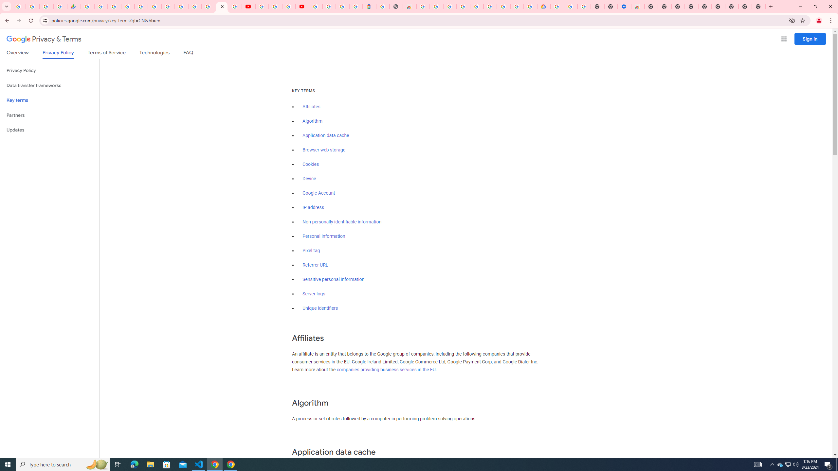 The width and height of the screenshot is (838, 471). Describe the element at coordinates (530, 7) in the screenshot. I see `Browse the Google Chrome Community - Google Chrome Community` at that location.